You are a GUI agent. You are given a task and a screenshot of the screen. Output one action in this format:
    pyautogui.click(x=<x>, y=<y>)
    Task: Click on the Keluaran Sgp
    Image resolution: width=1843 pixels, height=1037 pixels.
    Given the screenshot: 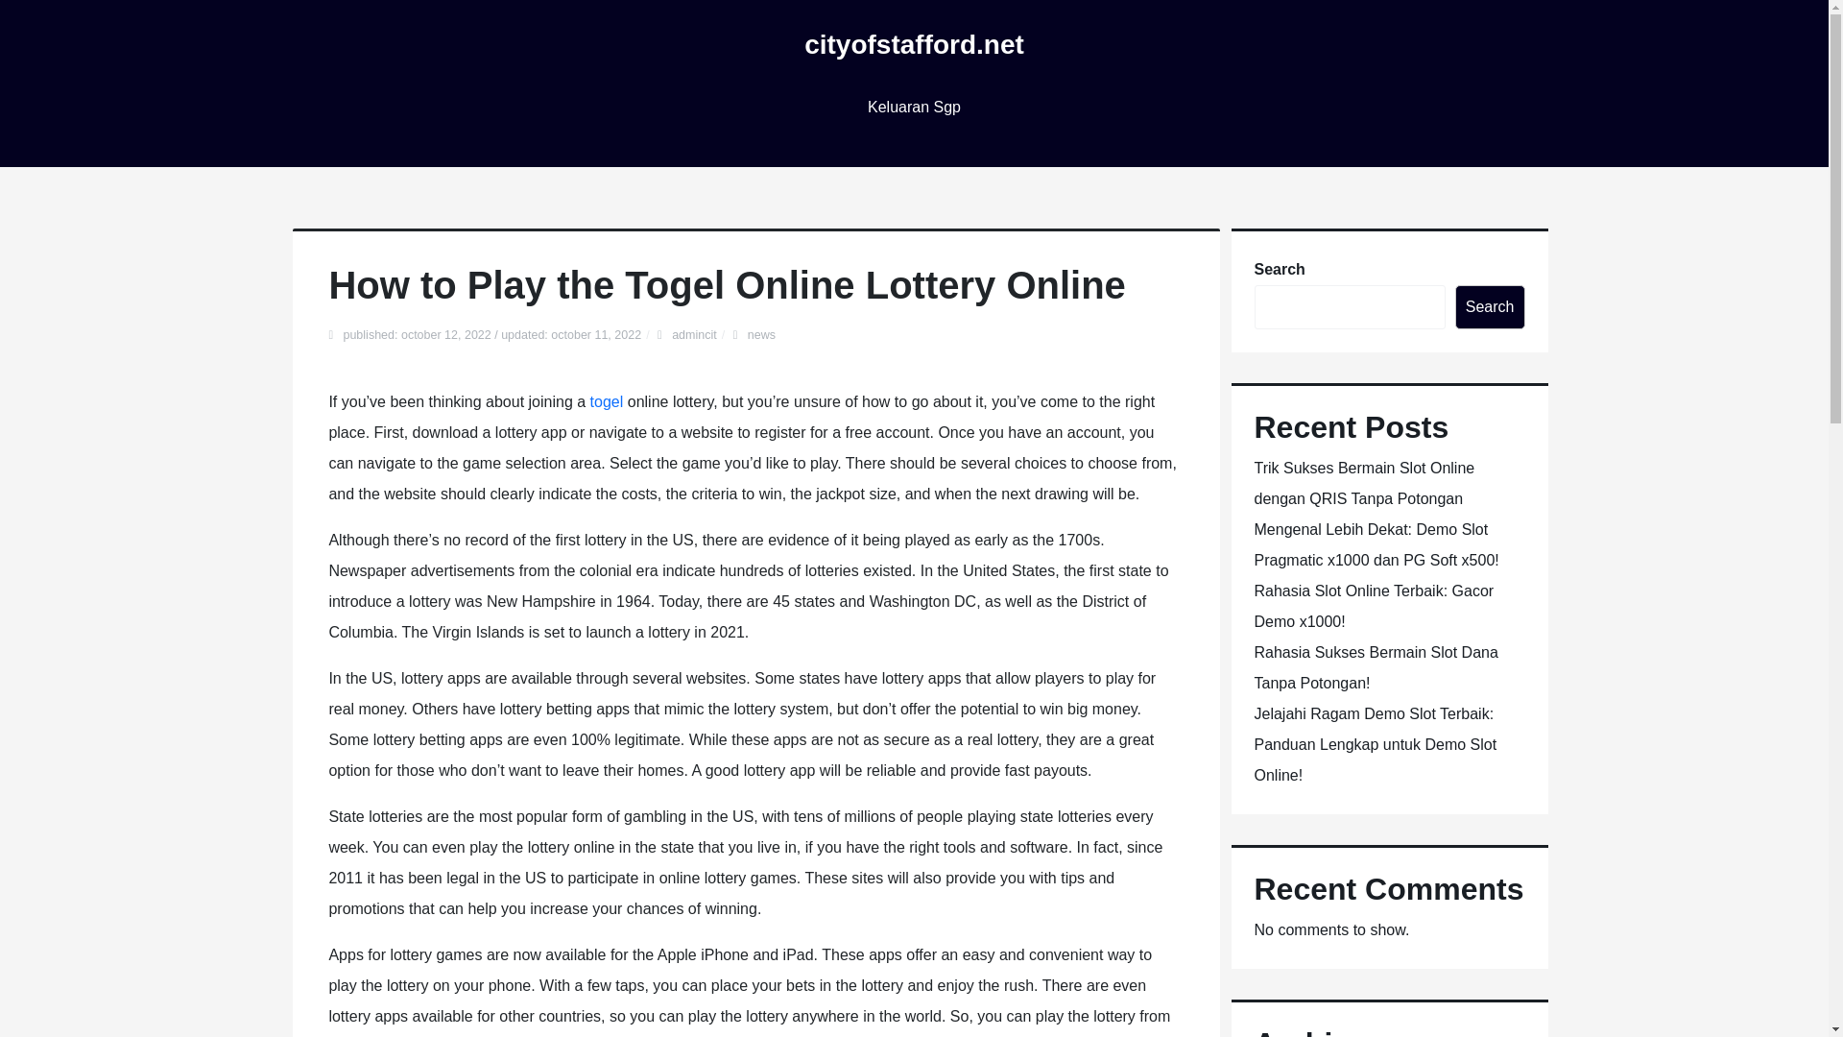 What is the action you would take?
    pyautogui.click(x=914, y=108)
    